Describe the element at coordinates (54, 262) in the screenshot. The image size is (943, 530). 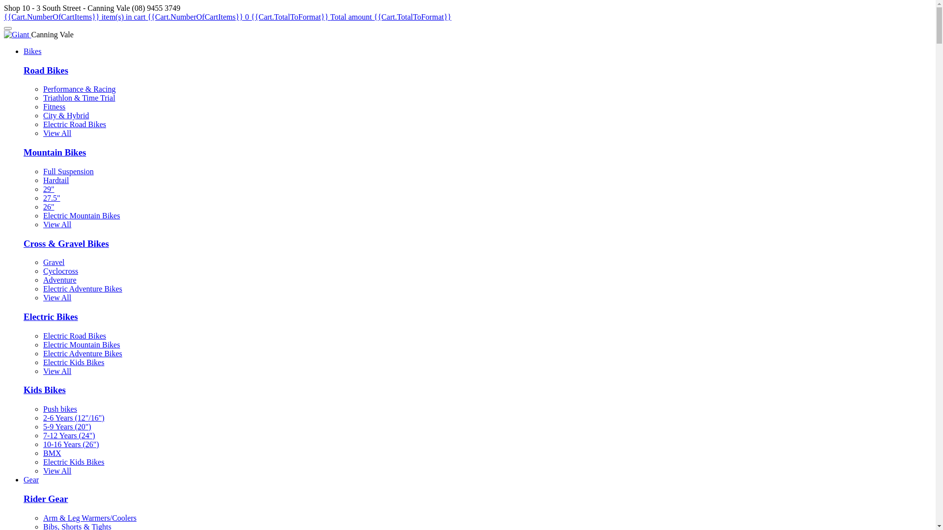
I see `Gravel` at that location.